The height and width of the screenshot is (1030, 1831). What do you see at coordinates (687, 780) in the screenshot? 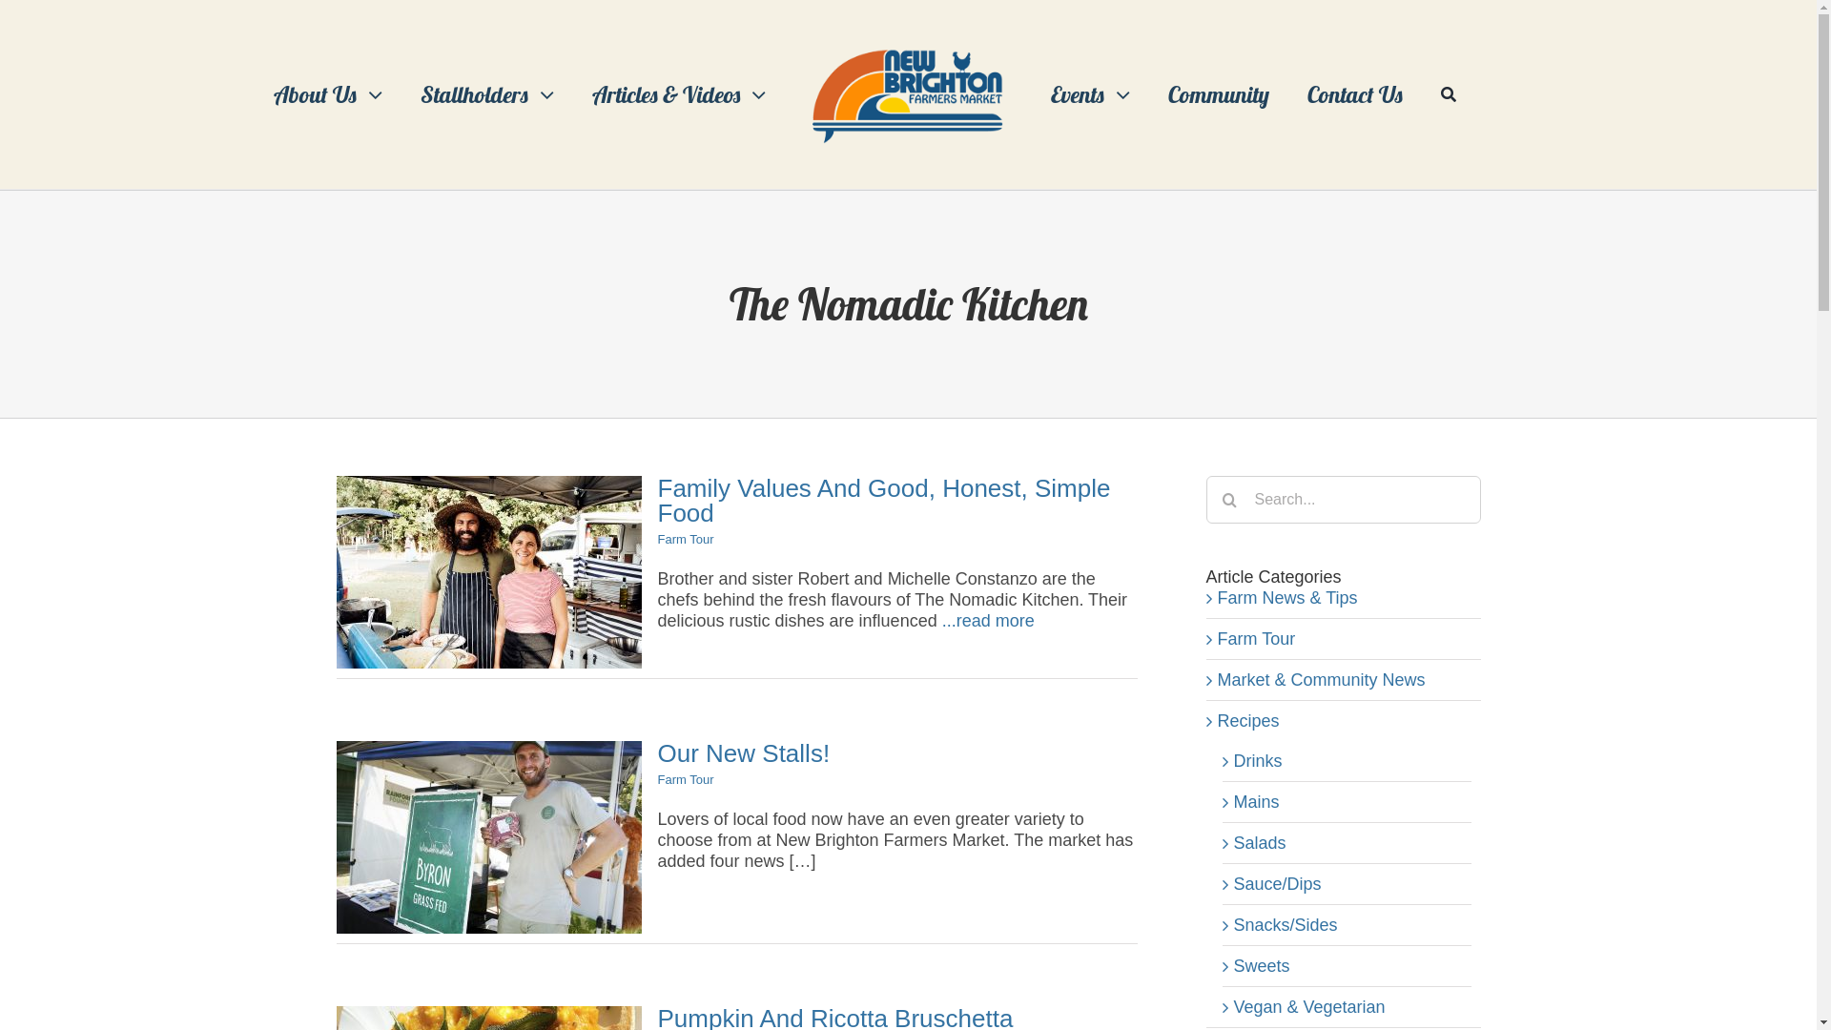
I see `Farm Tour` at bounding box center [687, 780].